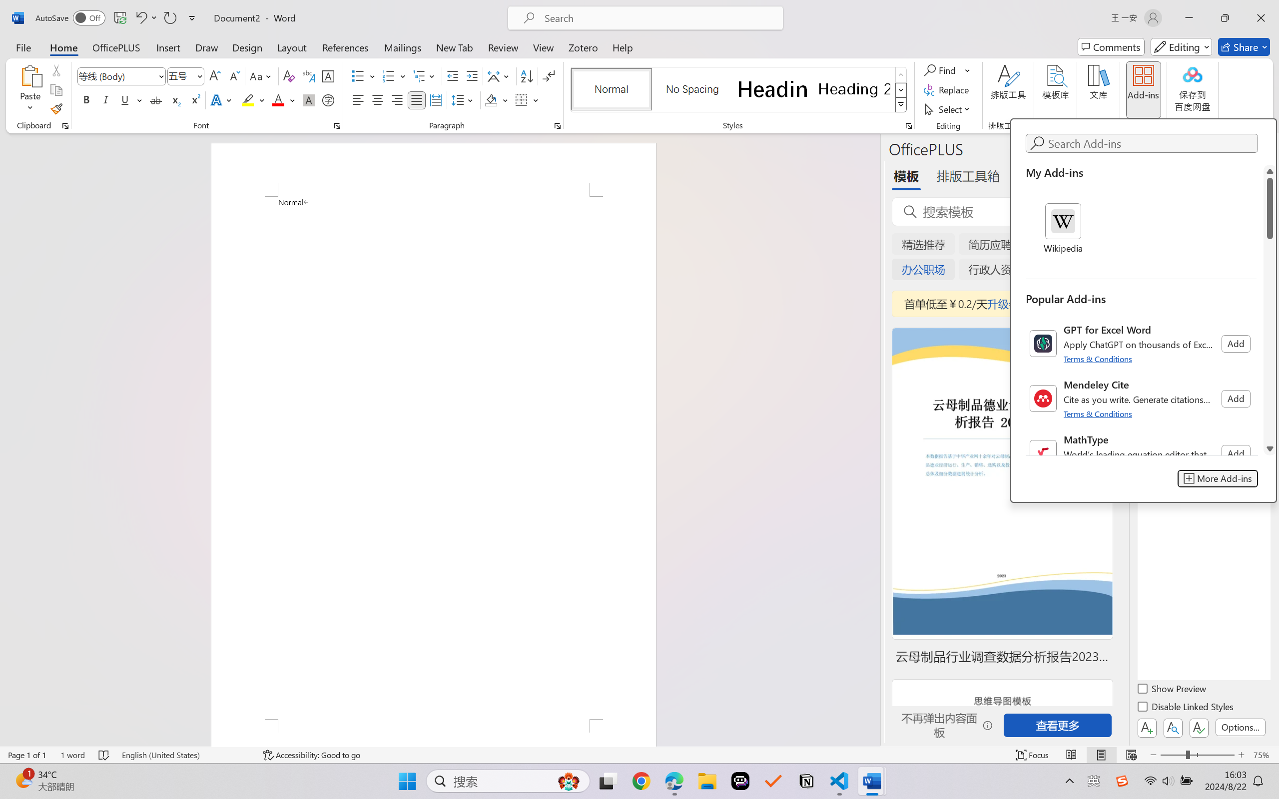 The width and height of the screenshot is (1279, 799). I want to click on Line and Paragraph Spacing, so click(464, 100).